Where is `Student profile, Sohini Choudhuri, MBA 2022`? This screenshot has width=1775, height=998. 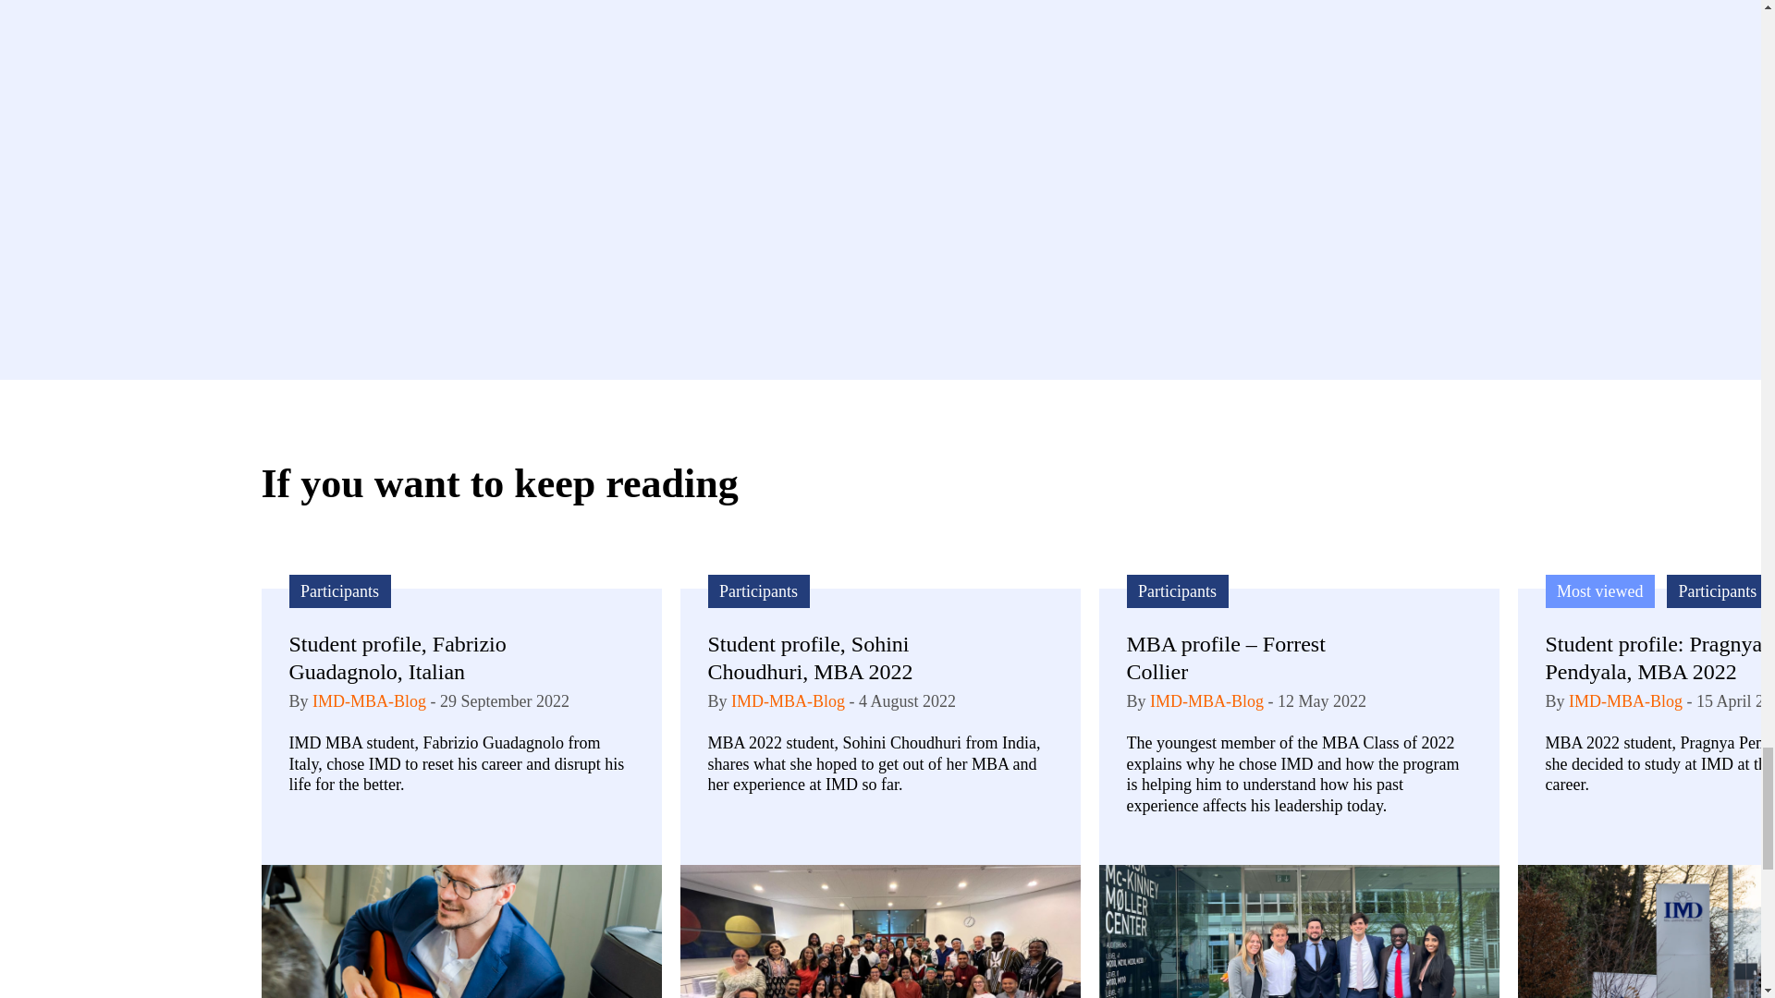 Student profile, Sohini Choudhuri, MBA 2022 is located at coordinates (828, 657).